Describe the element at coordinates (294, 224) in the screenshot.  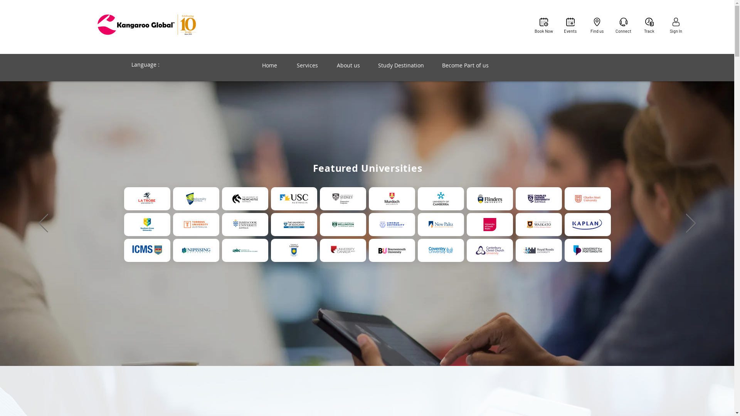
I see `17.png` at that location.